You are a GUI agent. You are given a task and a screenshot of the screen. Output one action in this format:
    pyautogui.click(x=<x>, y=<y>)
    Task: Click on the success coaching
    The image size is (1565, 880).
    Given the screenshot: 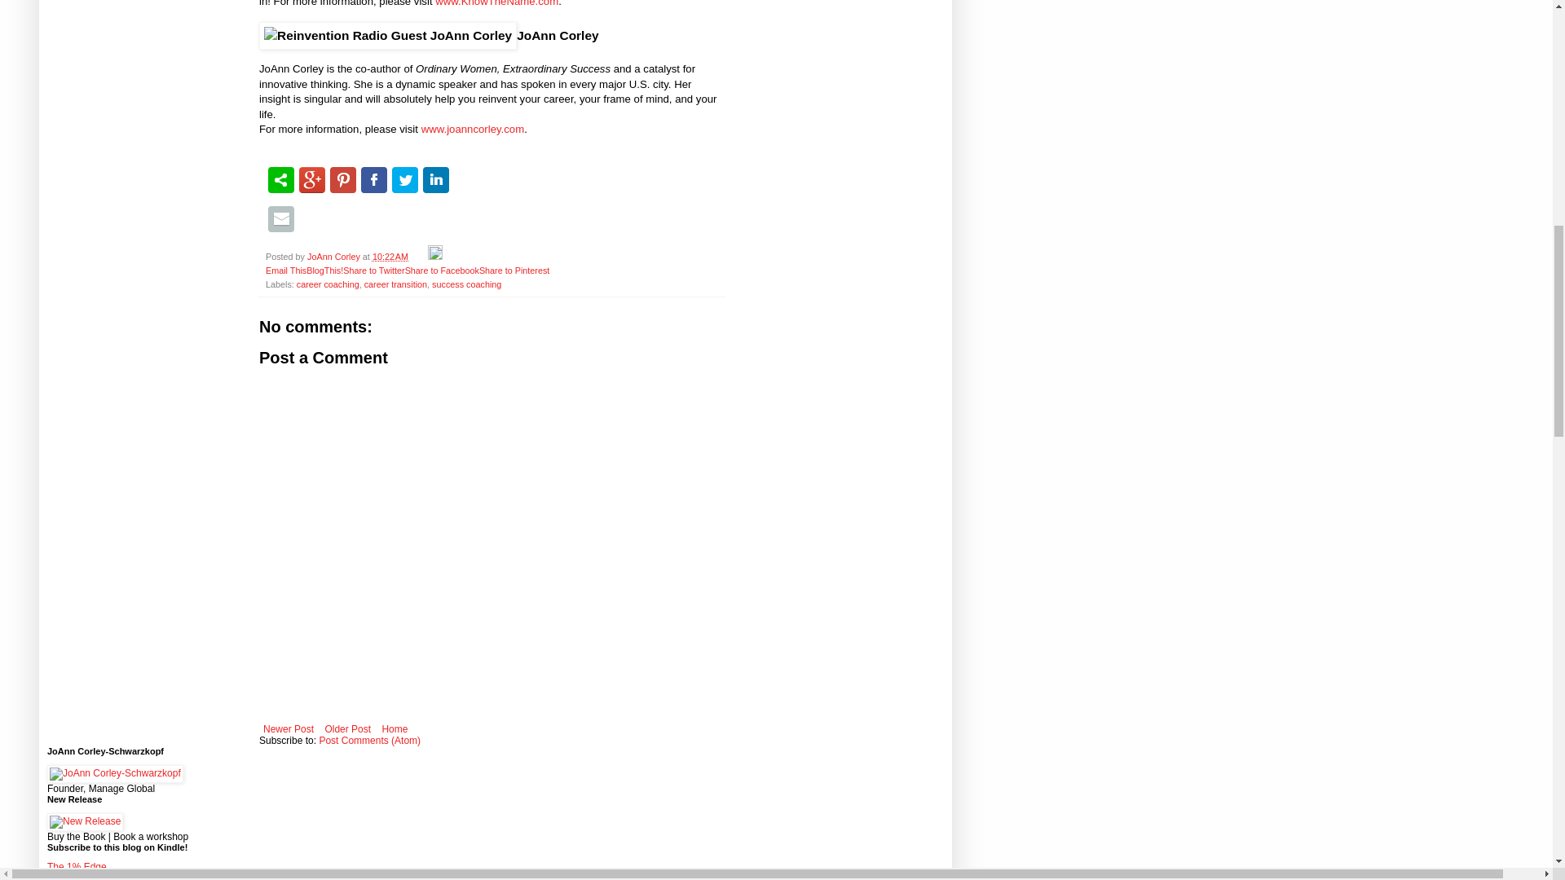 What is the action you would take?
    pyautogui.click(x=466, y=284)
    